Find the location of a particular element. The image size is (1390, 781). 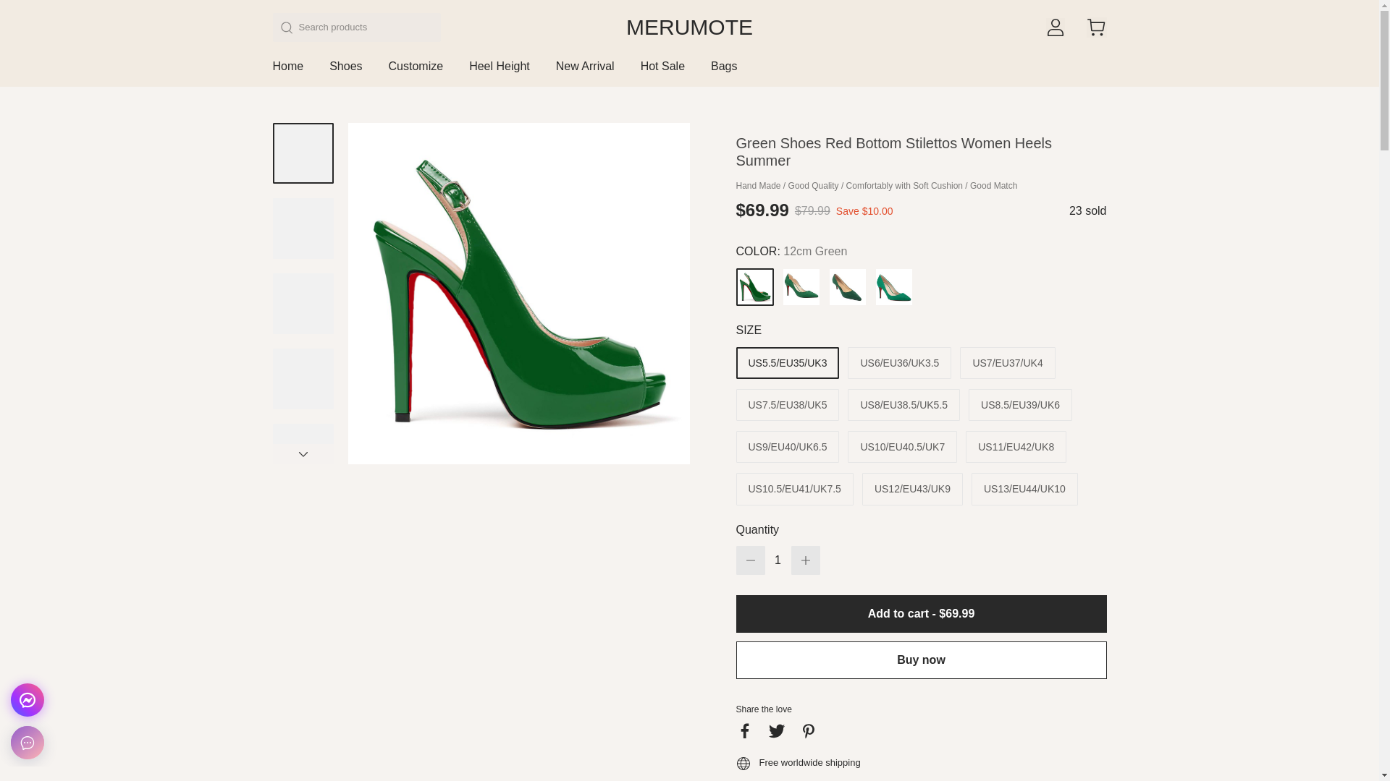

Home is located at coordinates (287, 72).